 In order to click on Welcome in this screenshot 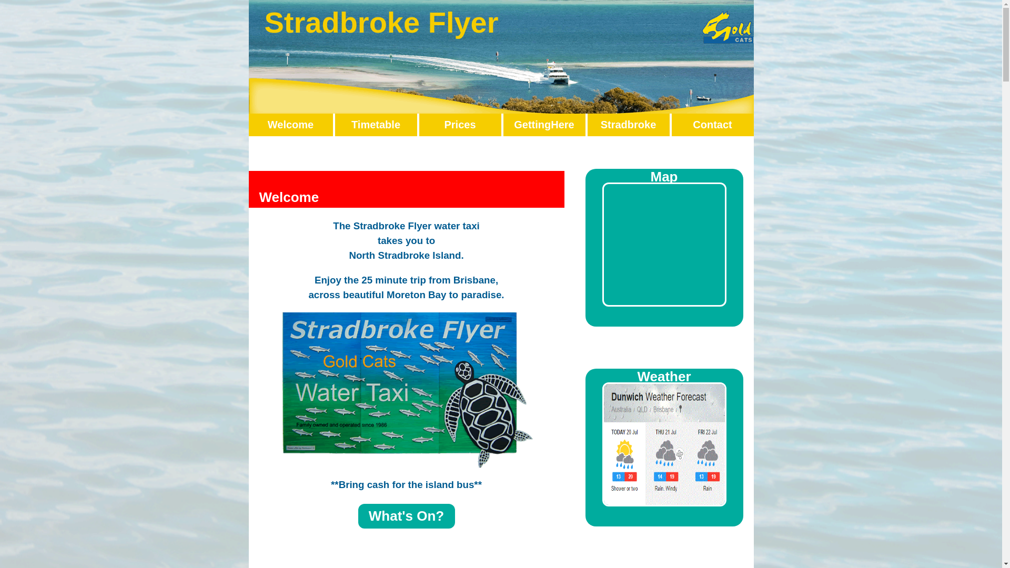, I will do `click(290, 125)`.